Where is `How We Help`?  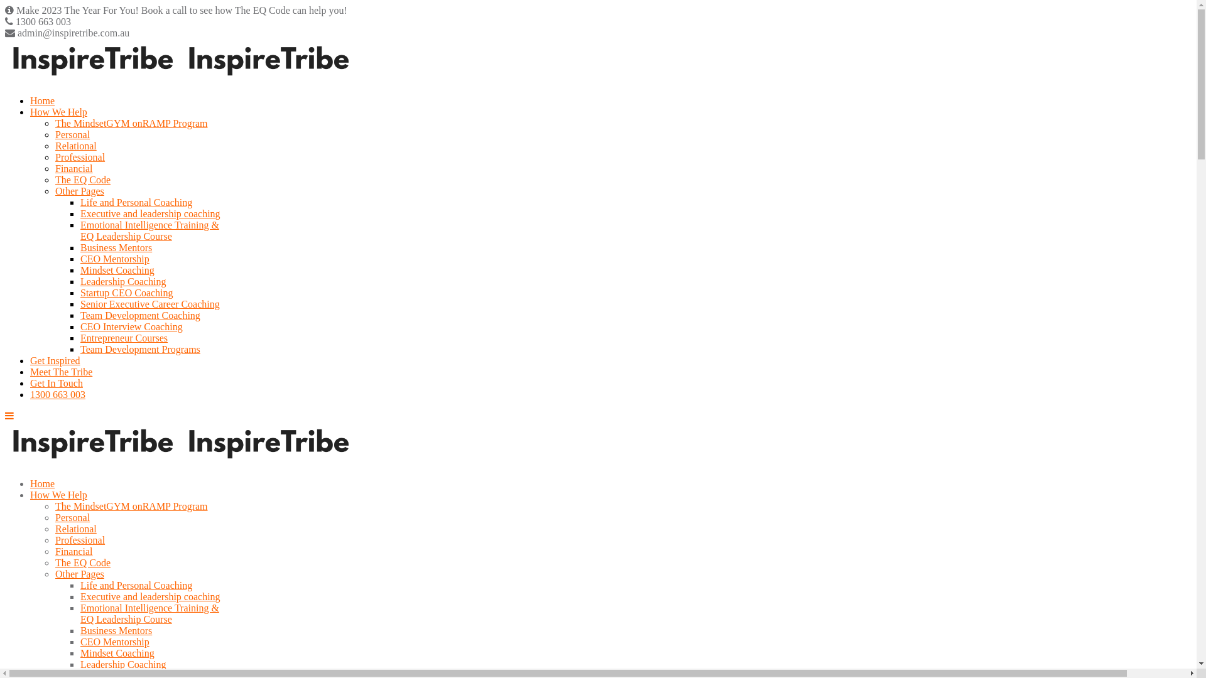
How We Help is located at coordinates (59, 112).